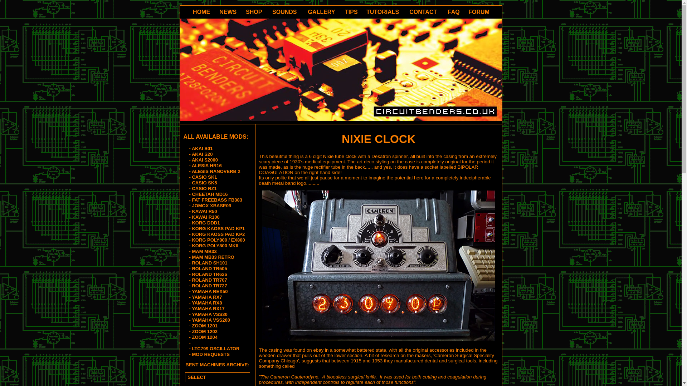 The width and height of the screenshot is (687, 386). I want to click on - KAWAI R50, so click(216, 212).